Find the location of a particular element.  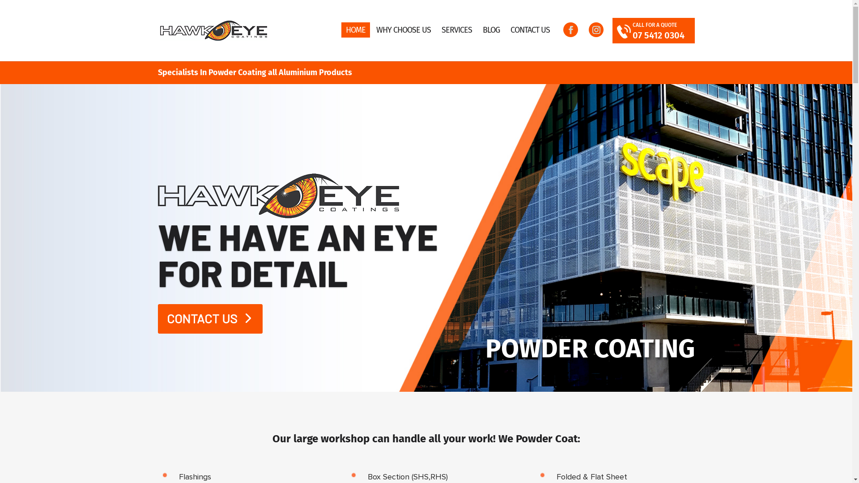

CONTACT US is located at coordinates (530, 30).